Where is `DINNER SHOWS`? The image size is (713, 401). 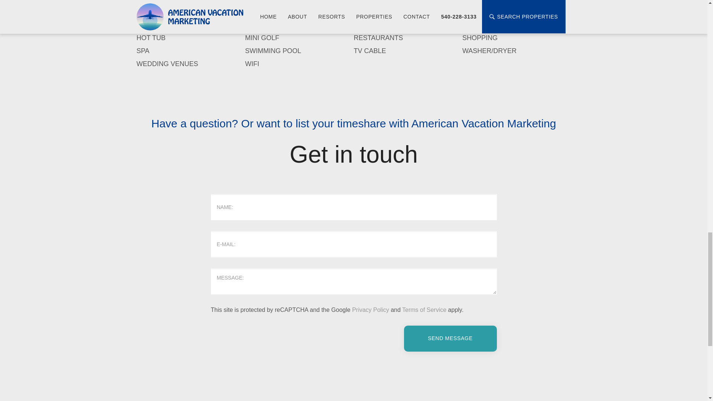 DINNER SHOWS is located at coordinates (271, 11).